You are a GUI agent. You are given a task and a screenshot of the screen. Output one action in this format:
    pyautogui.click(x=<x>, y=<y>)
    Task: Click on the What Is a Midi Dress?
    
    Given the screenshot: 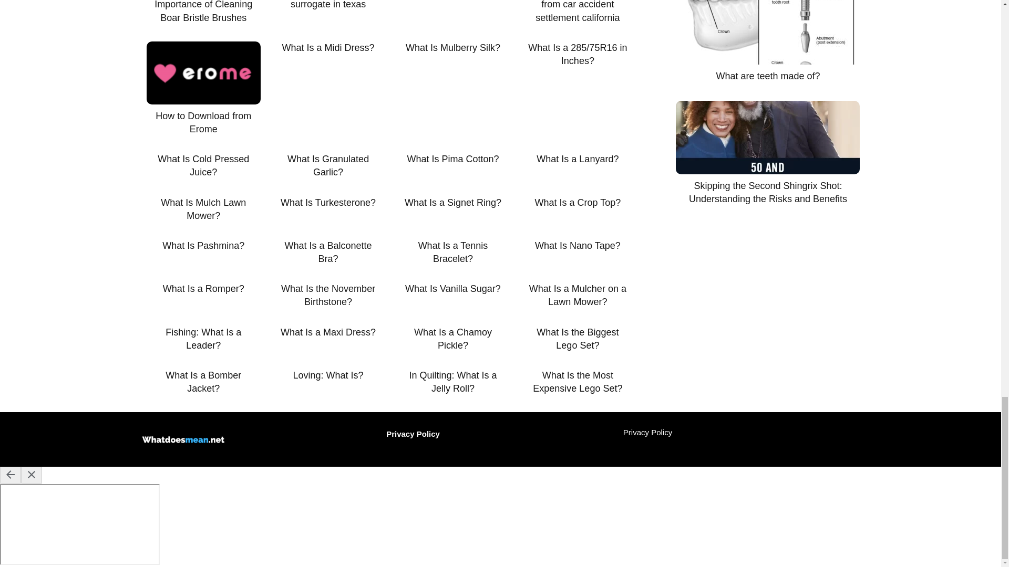 What is the action you would take?
    pyautogui.click(x=328, y=47)
    